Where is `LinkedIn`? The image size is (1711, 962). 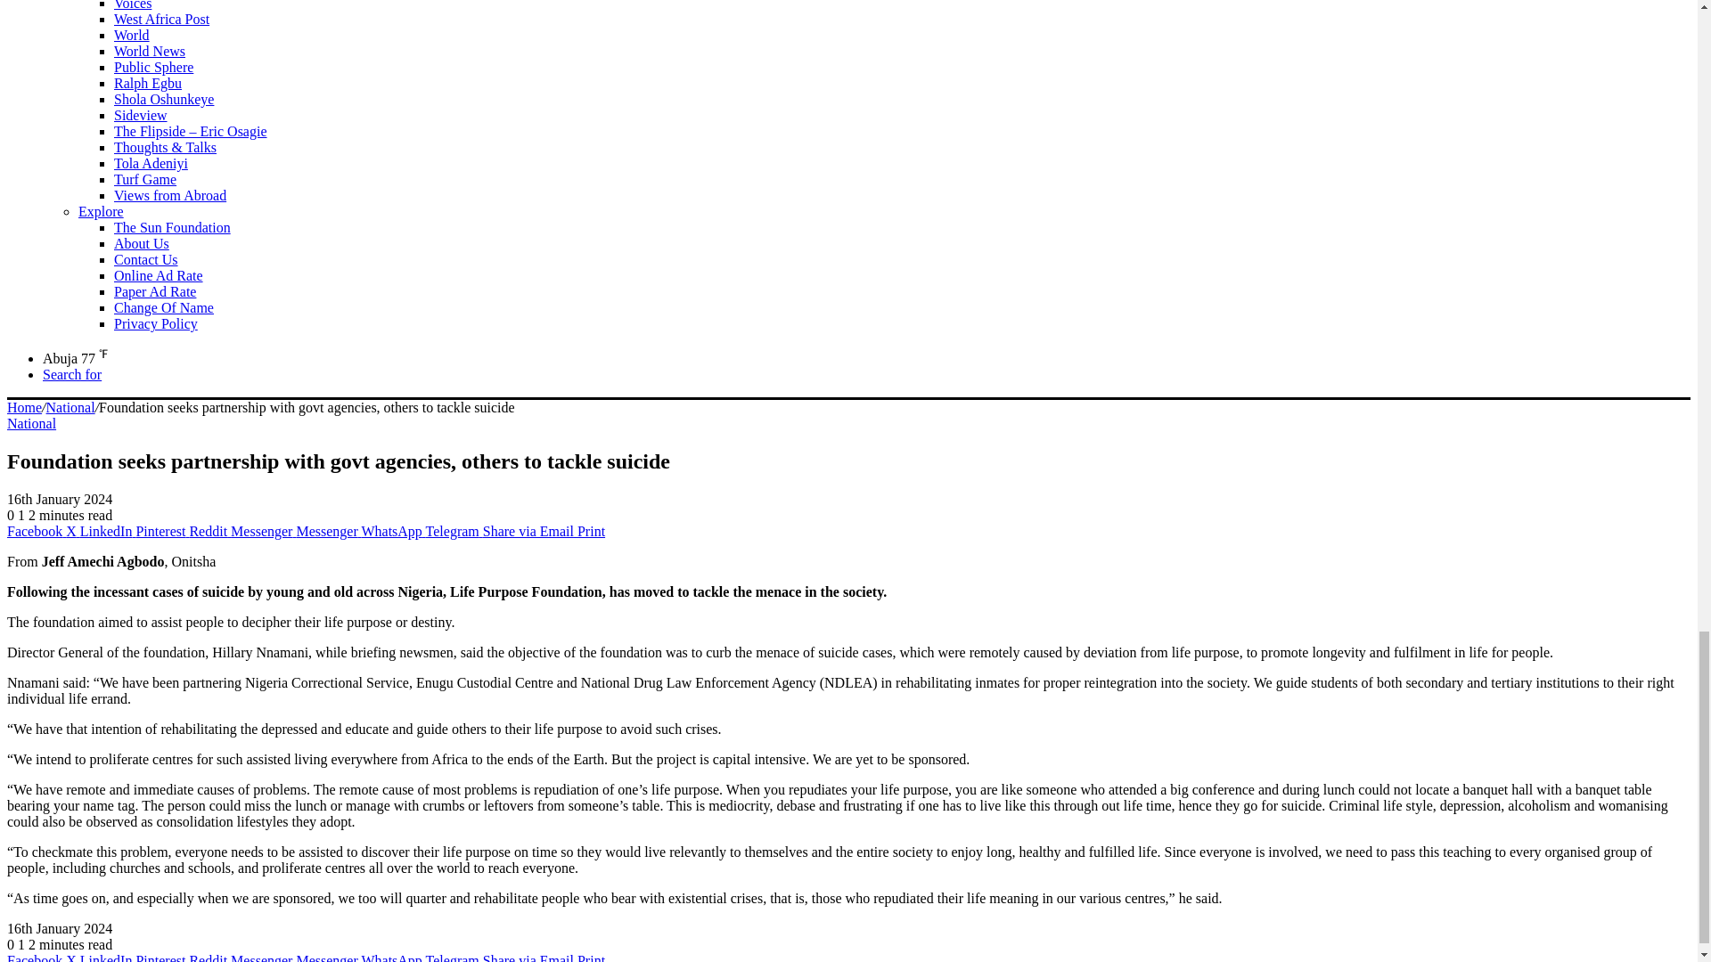
LinkedIn is located at coordinates (109, 531).